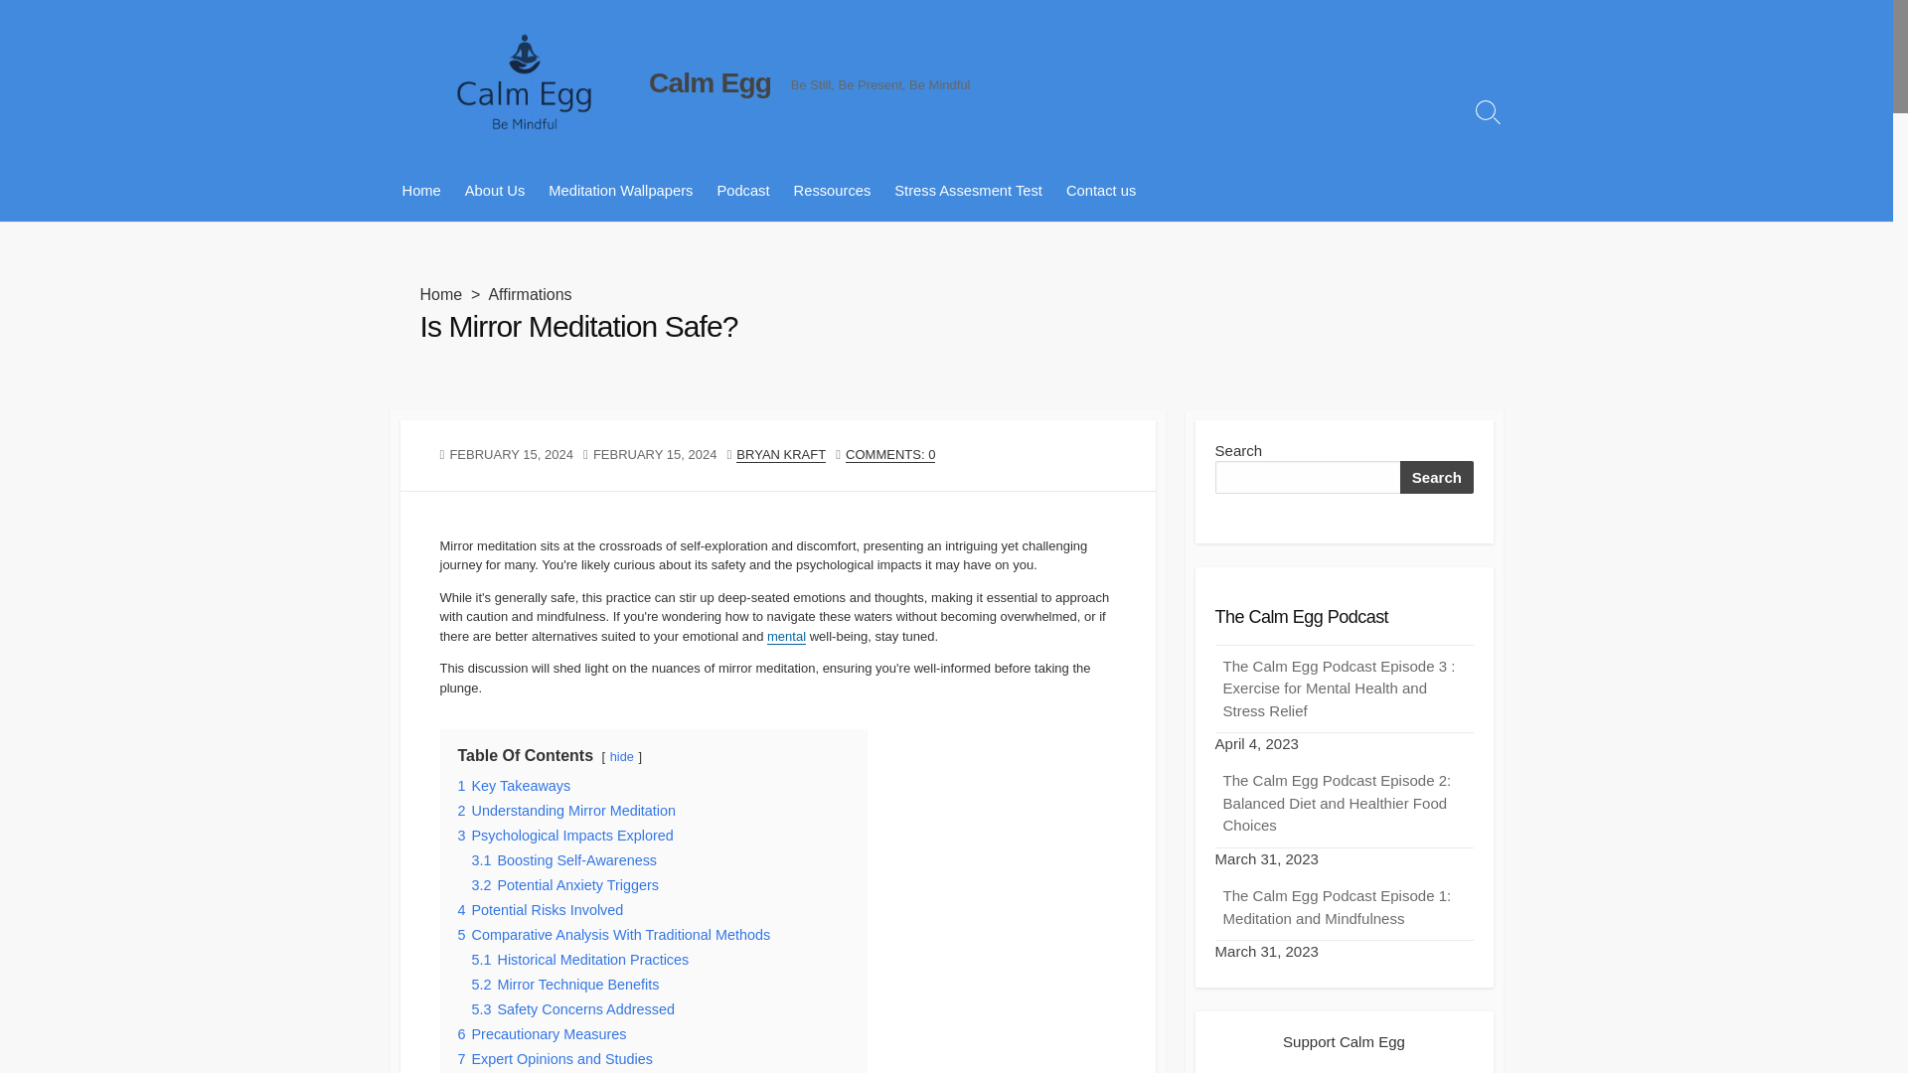 The height and width of the screenshot is (1073, 1908). Describe the element at coordinates (572, 1008) in the screenshot. I see `5.3 Safety Concerns Addressed` at that location.